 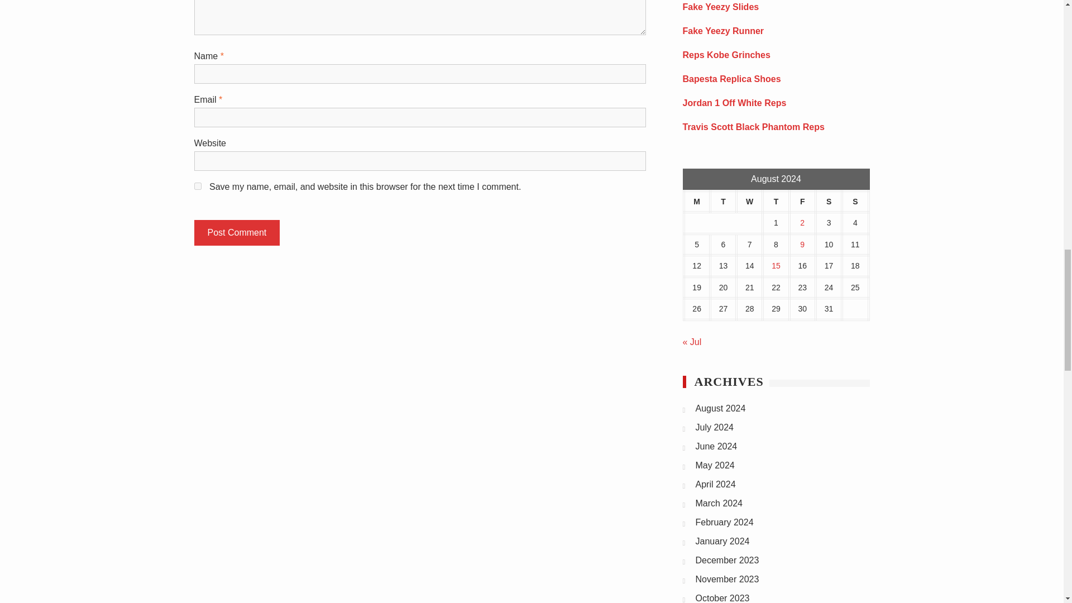 What do you see at coordinates (198, 186) in the screenshot?
I see `yes` at bounding box center [198, 186].